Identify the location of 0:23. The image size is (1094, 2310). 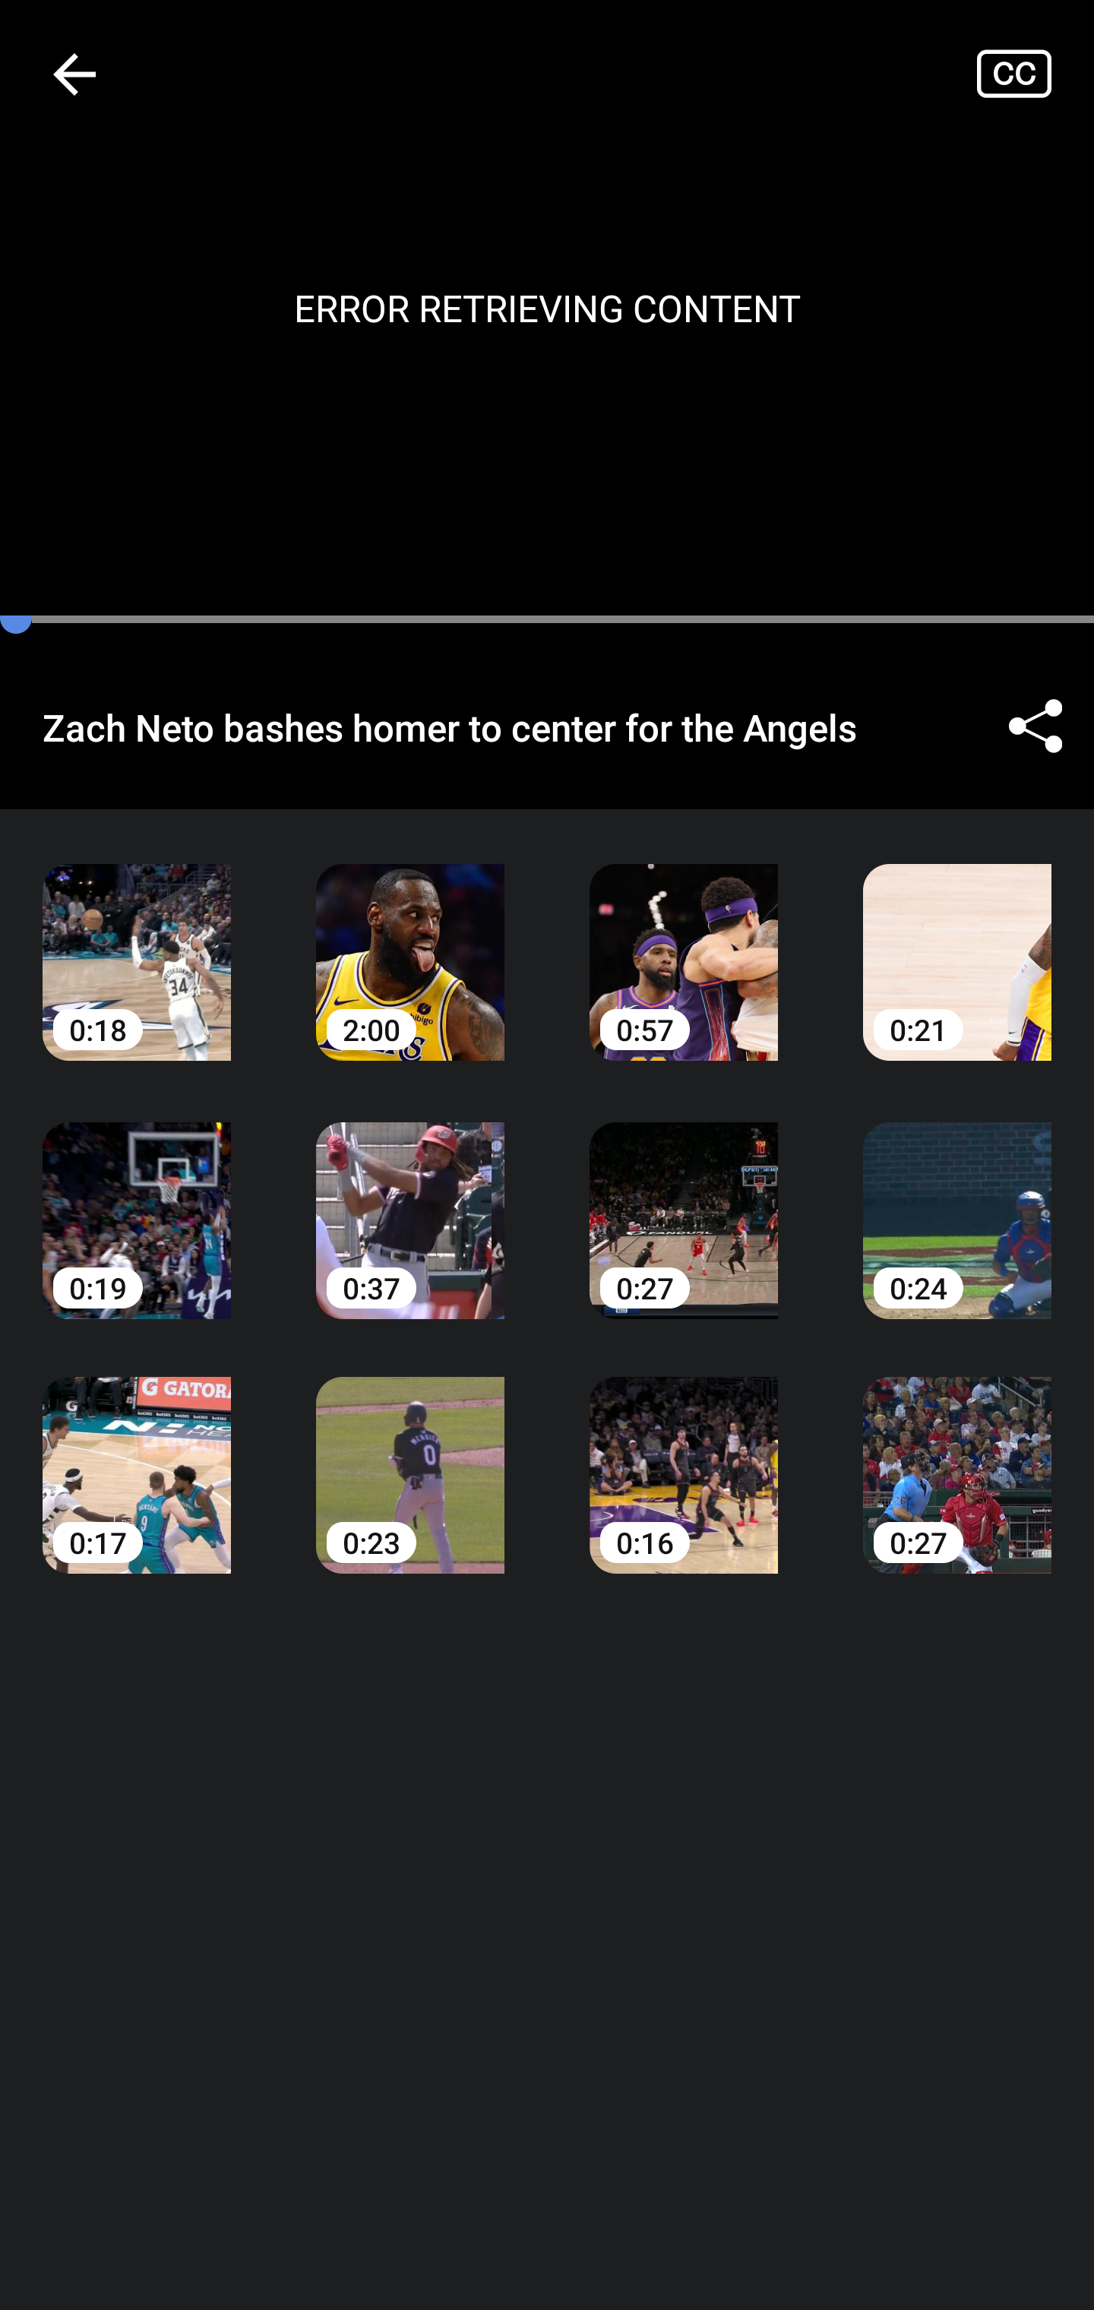
(410, 1454).